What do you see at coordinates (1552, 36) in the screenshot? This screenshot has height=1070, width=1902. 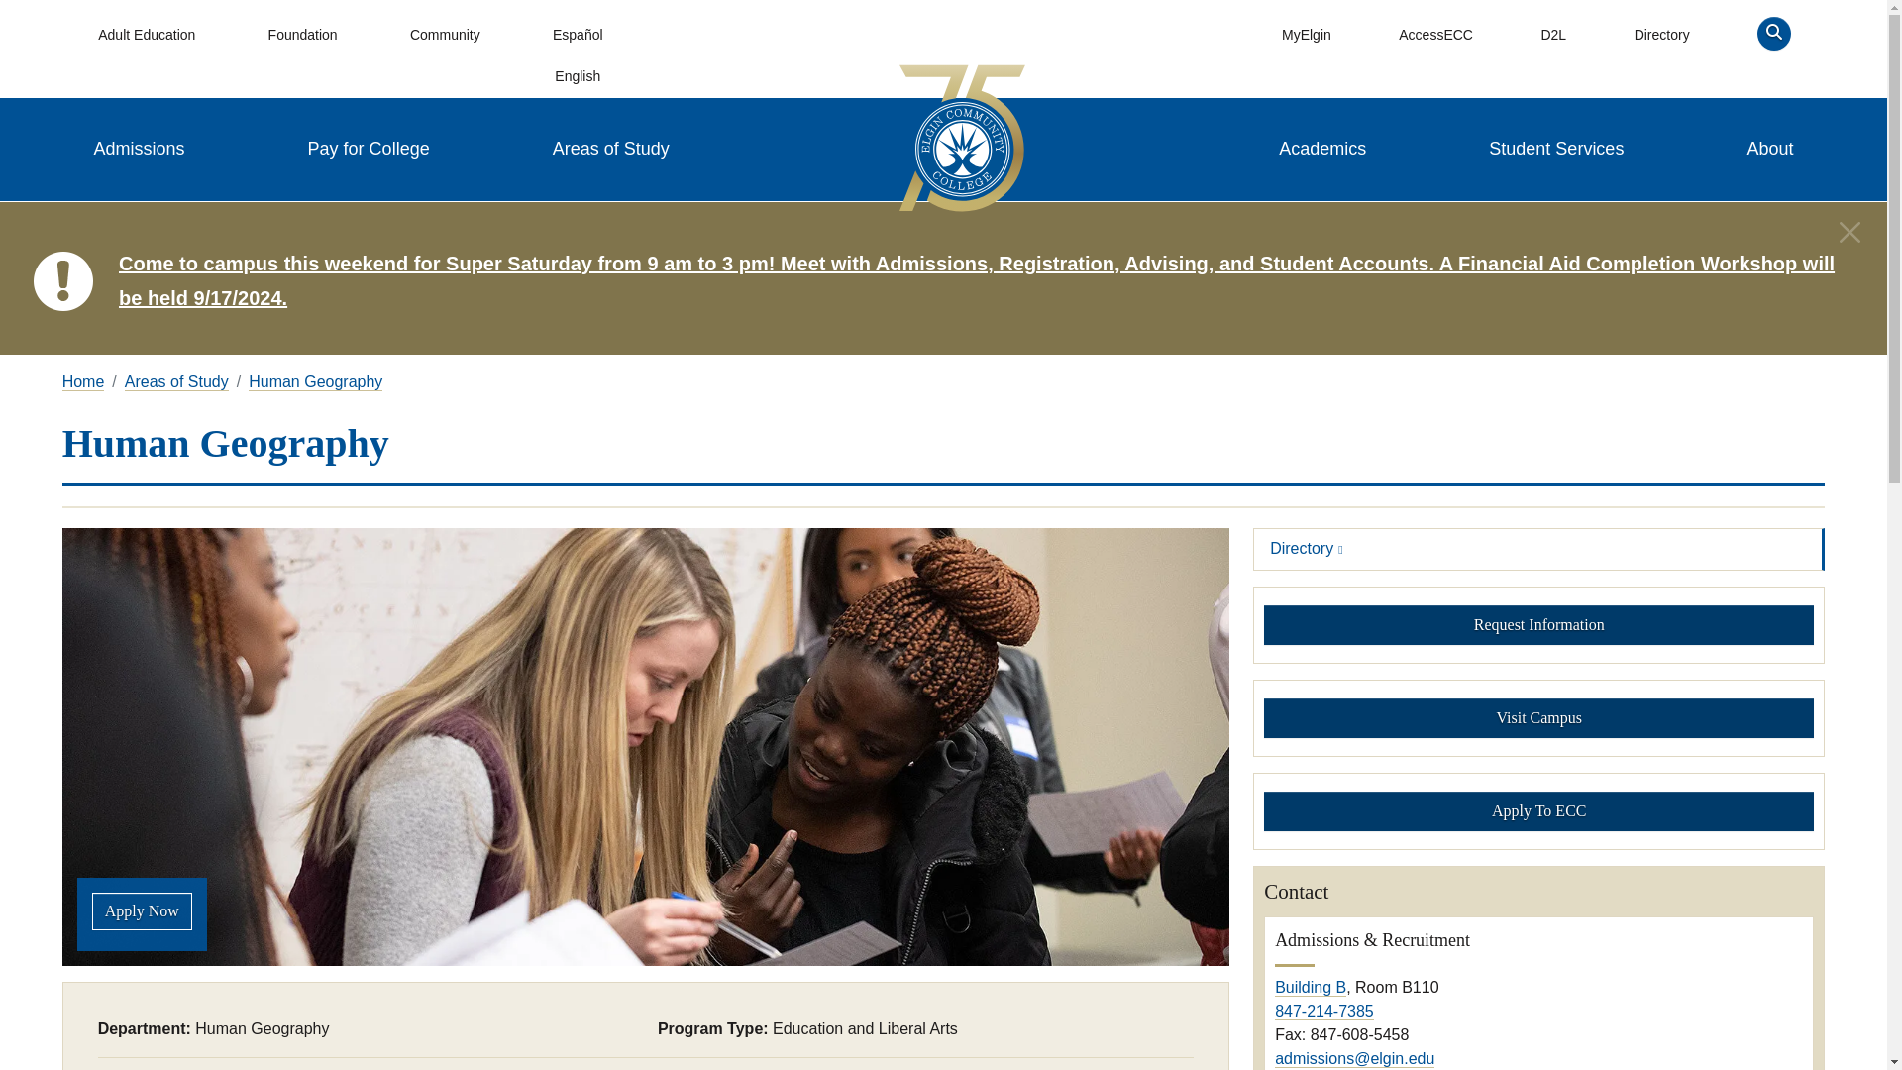 I see `D2L` at bounding box center [1552, 36].